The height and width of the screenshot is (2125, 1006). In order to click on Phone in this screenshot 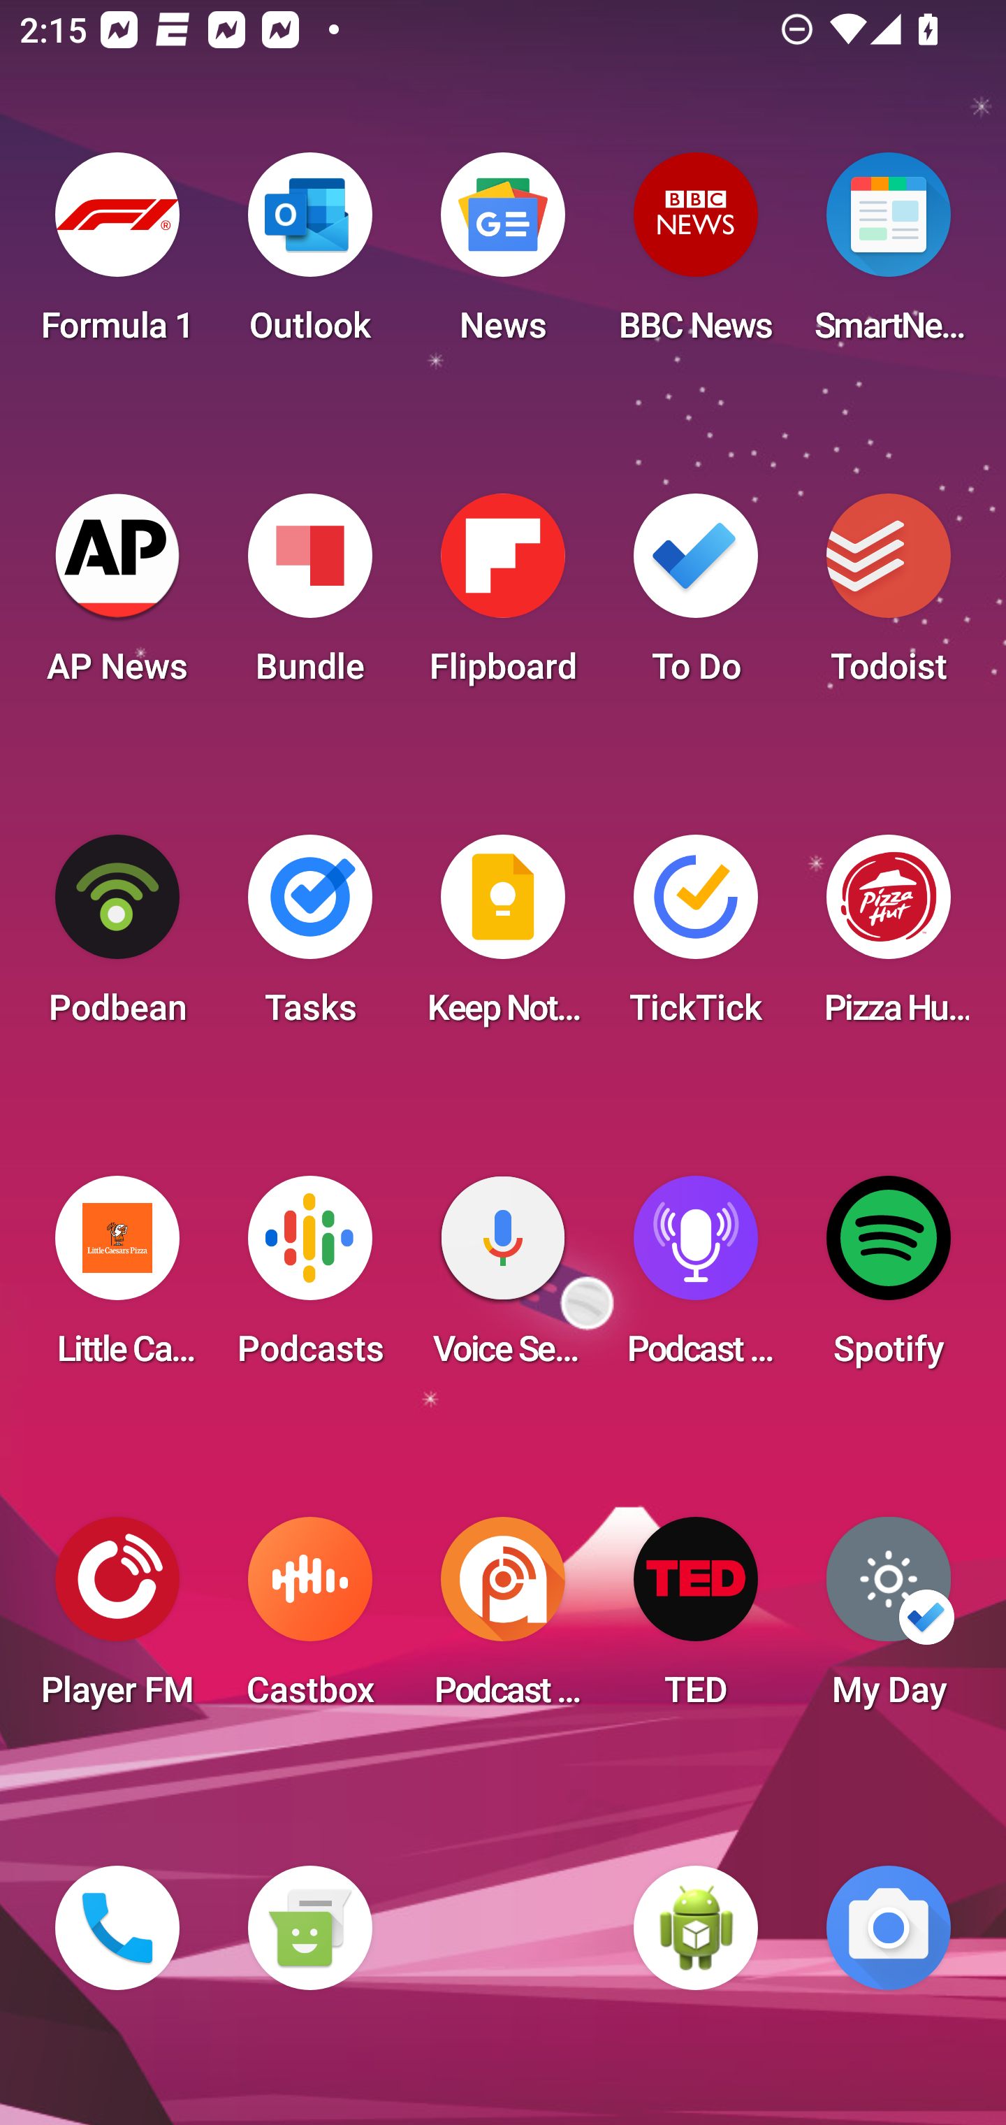, I will do `click(117, 1928)`.